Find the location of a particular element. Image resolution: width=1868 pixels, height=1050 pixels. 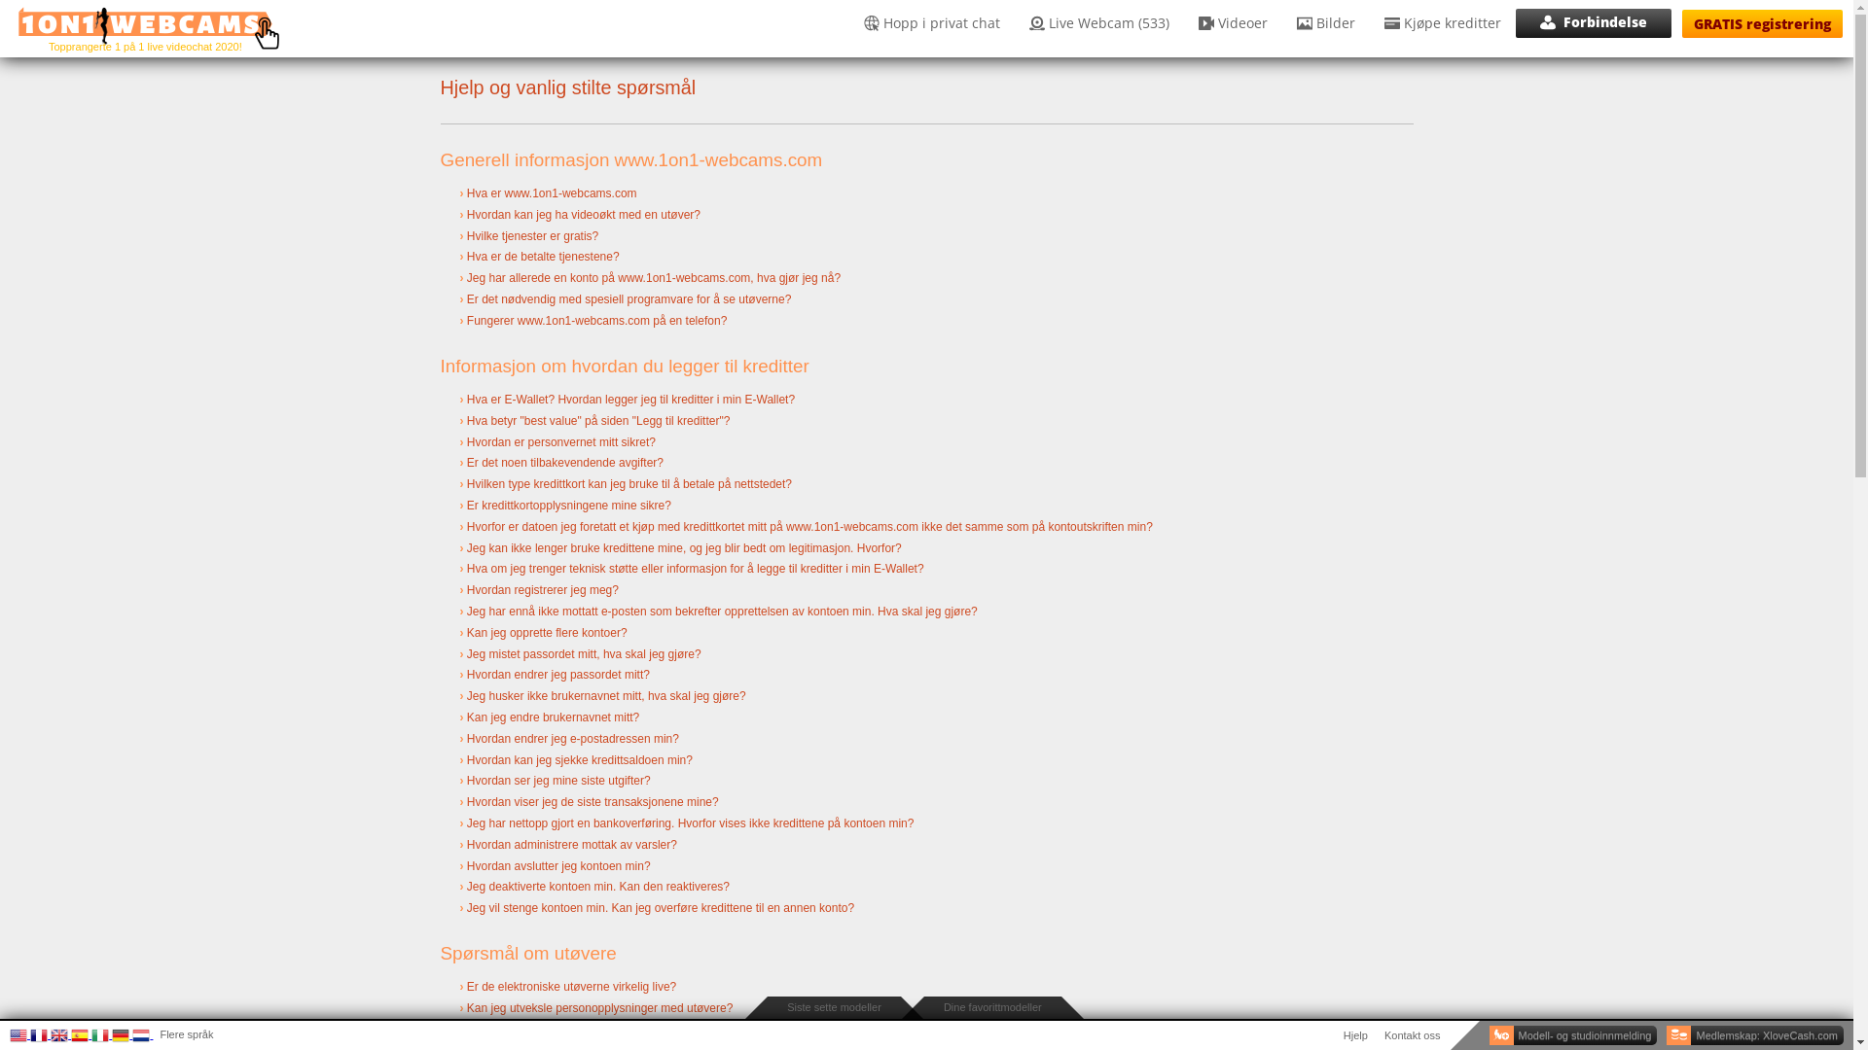

Hvordan avslutter jeg kontoen min? is located at coordinates (926, 868).